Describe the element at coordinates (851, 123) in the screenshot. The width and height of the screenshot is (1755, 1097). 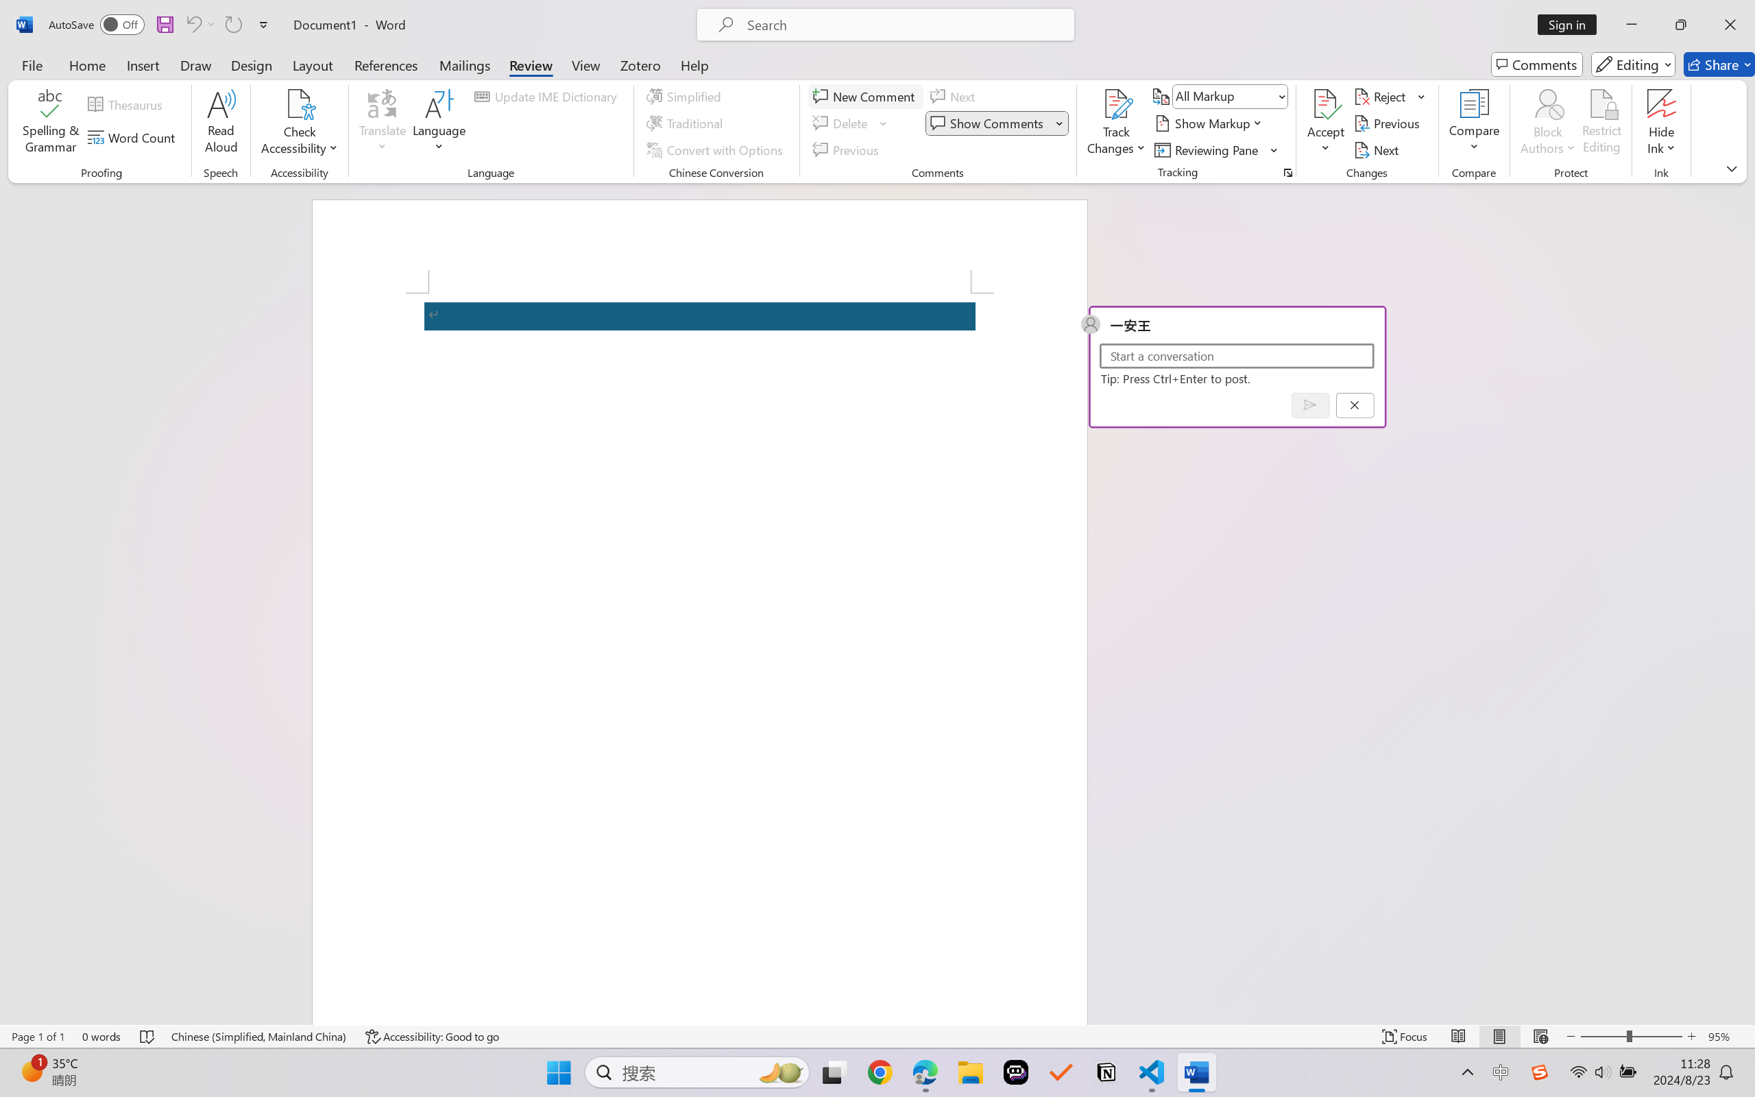
I see `Delete` at that location.